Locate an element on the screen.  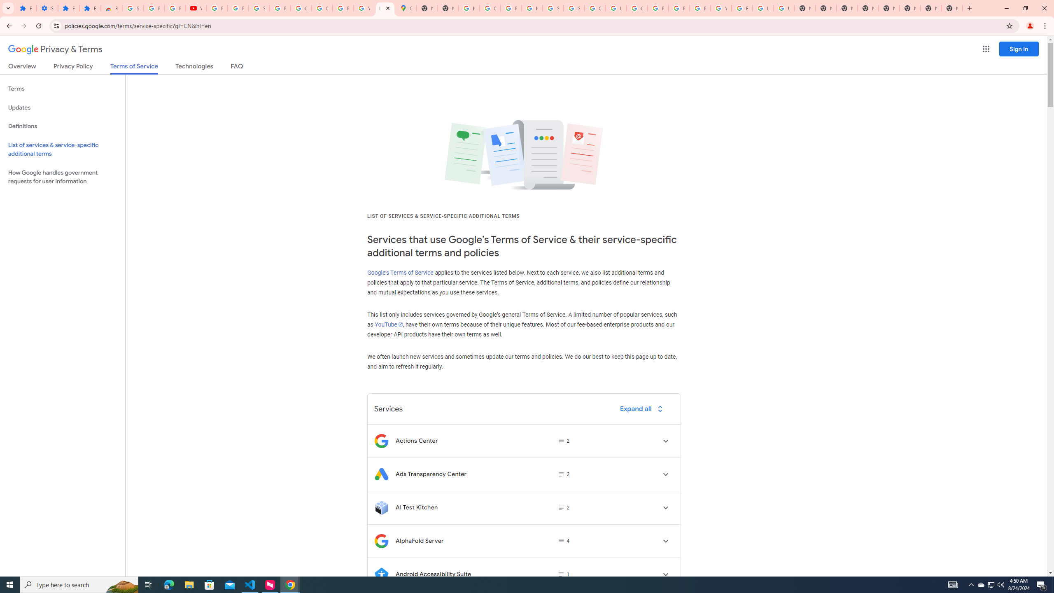
Sign in - Google Accounts is located at coordinates (259, 8).